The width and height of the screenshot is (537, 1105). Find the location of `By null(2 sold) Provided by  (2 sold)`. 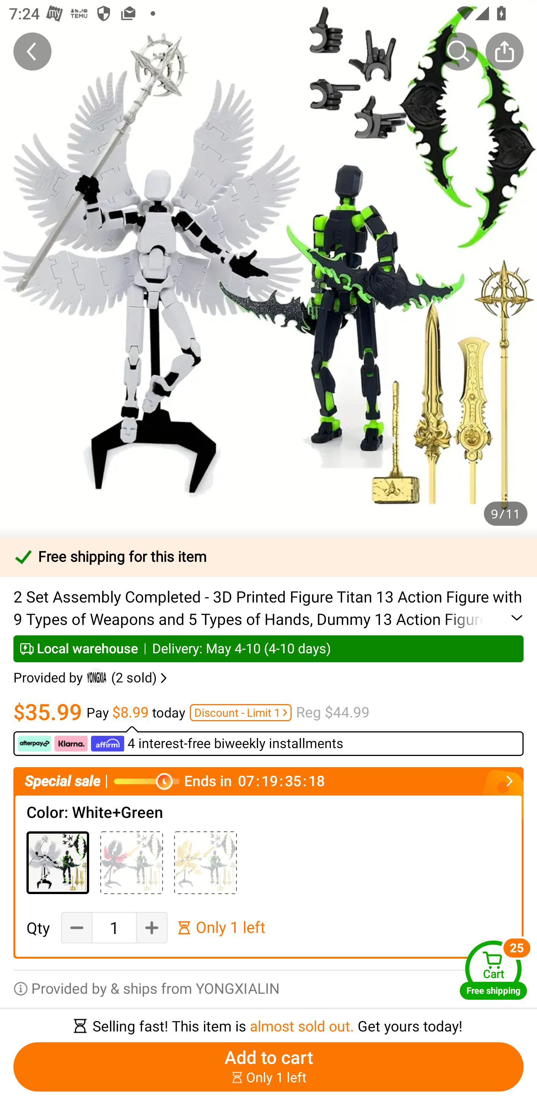

By null(2 sold) Provided by  (2 sold) is located at coordinates (92, 678).